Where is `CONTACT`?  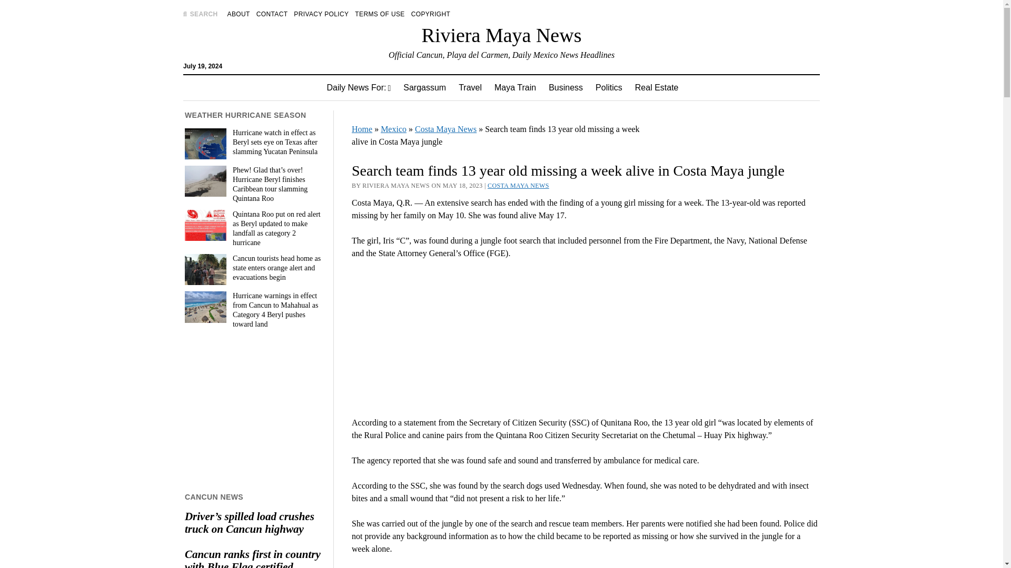
CONTACT is located at coordinates (272, 14).